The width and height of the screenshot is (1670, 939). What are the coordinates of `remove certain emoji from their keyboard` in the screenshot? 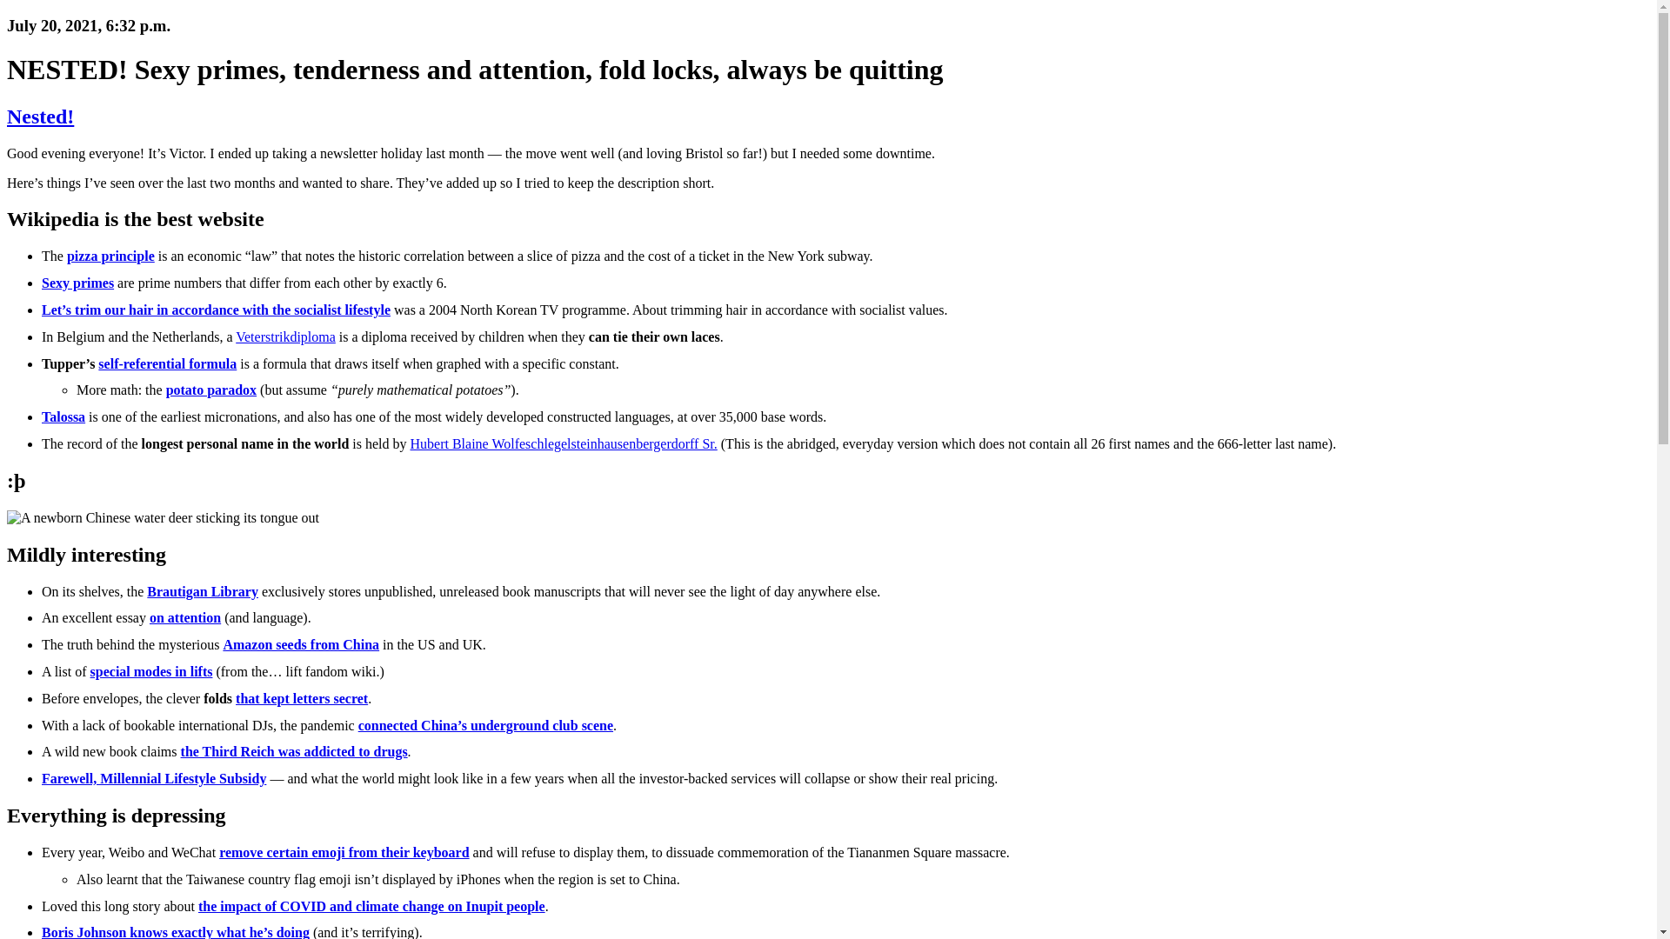 It's located at (344, 852).